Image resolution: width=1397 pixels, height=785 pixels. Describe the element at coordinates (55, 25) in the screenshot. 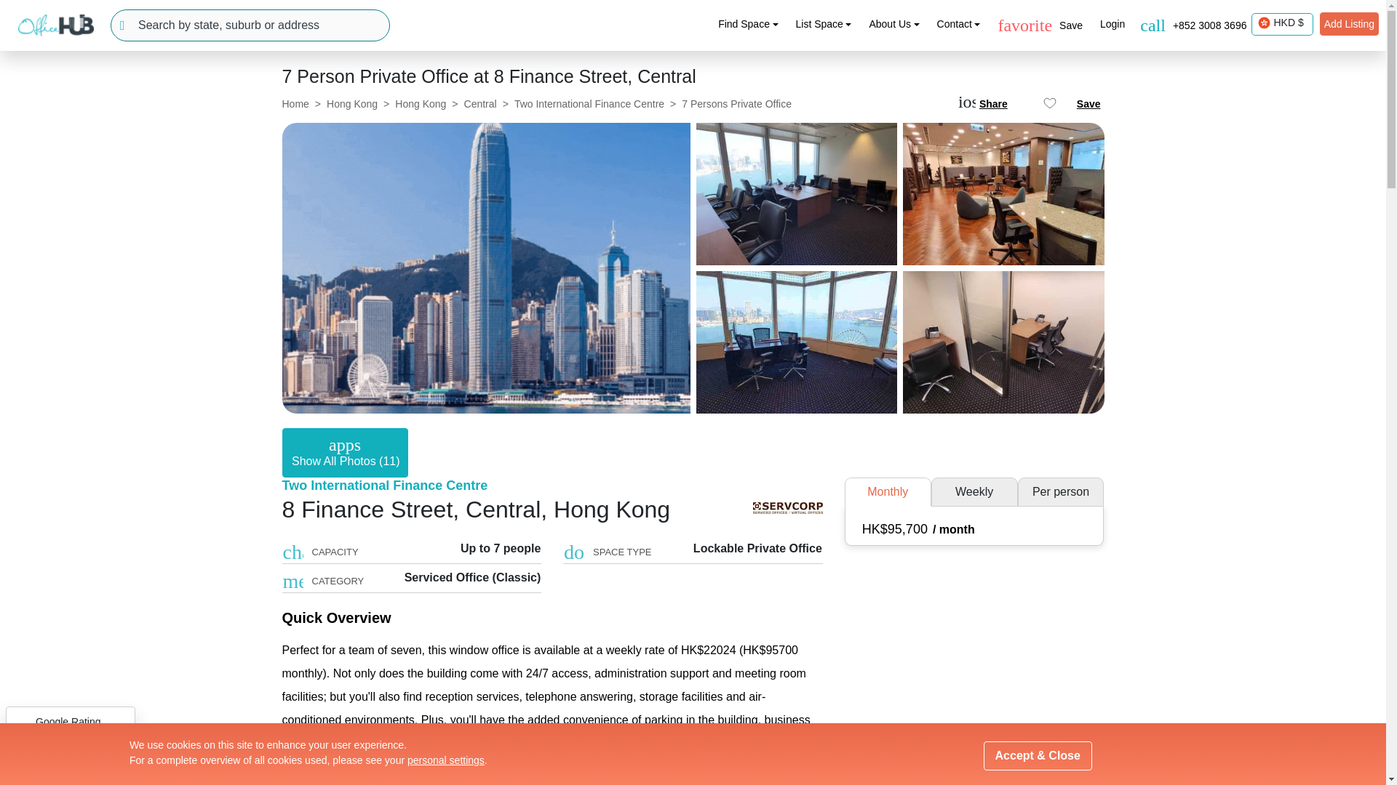

I see `office-hub logo` at that location.